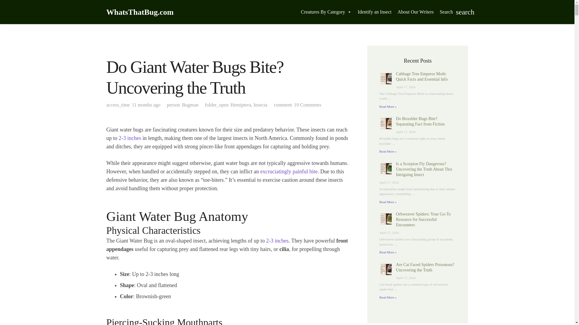 The height and width of the screenshot is (325, 579). I want to click on Creatures By Category, so click(326, 12).